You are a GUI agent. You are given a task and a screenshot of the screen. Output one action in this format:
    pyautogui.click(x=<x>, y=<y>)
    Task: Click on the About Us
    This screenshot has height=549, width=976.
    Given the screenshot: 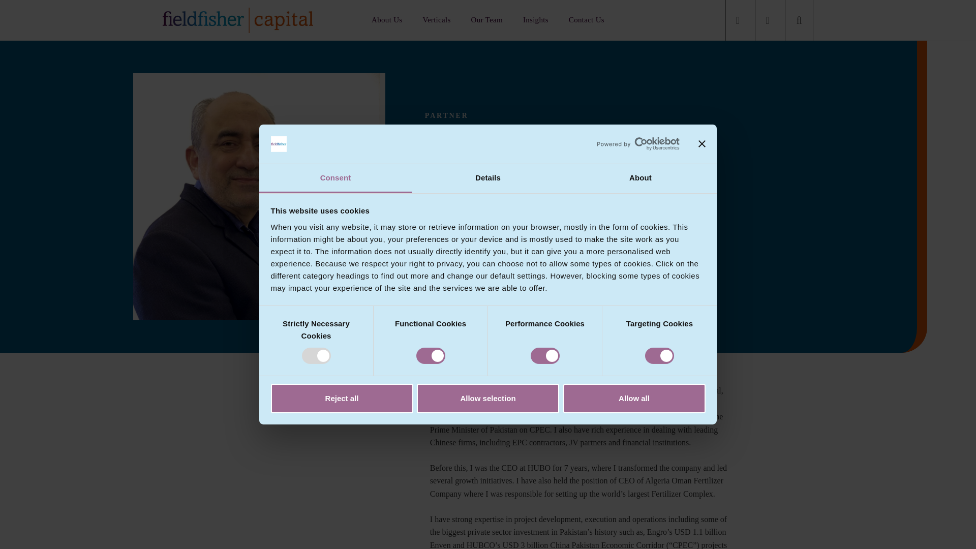 What is the action you would take?
    pyautogui.click(x=386, y=20)
    